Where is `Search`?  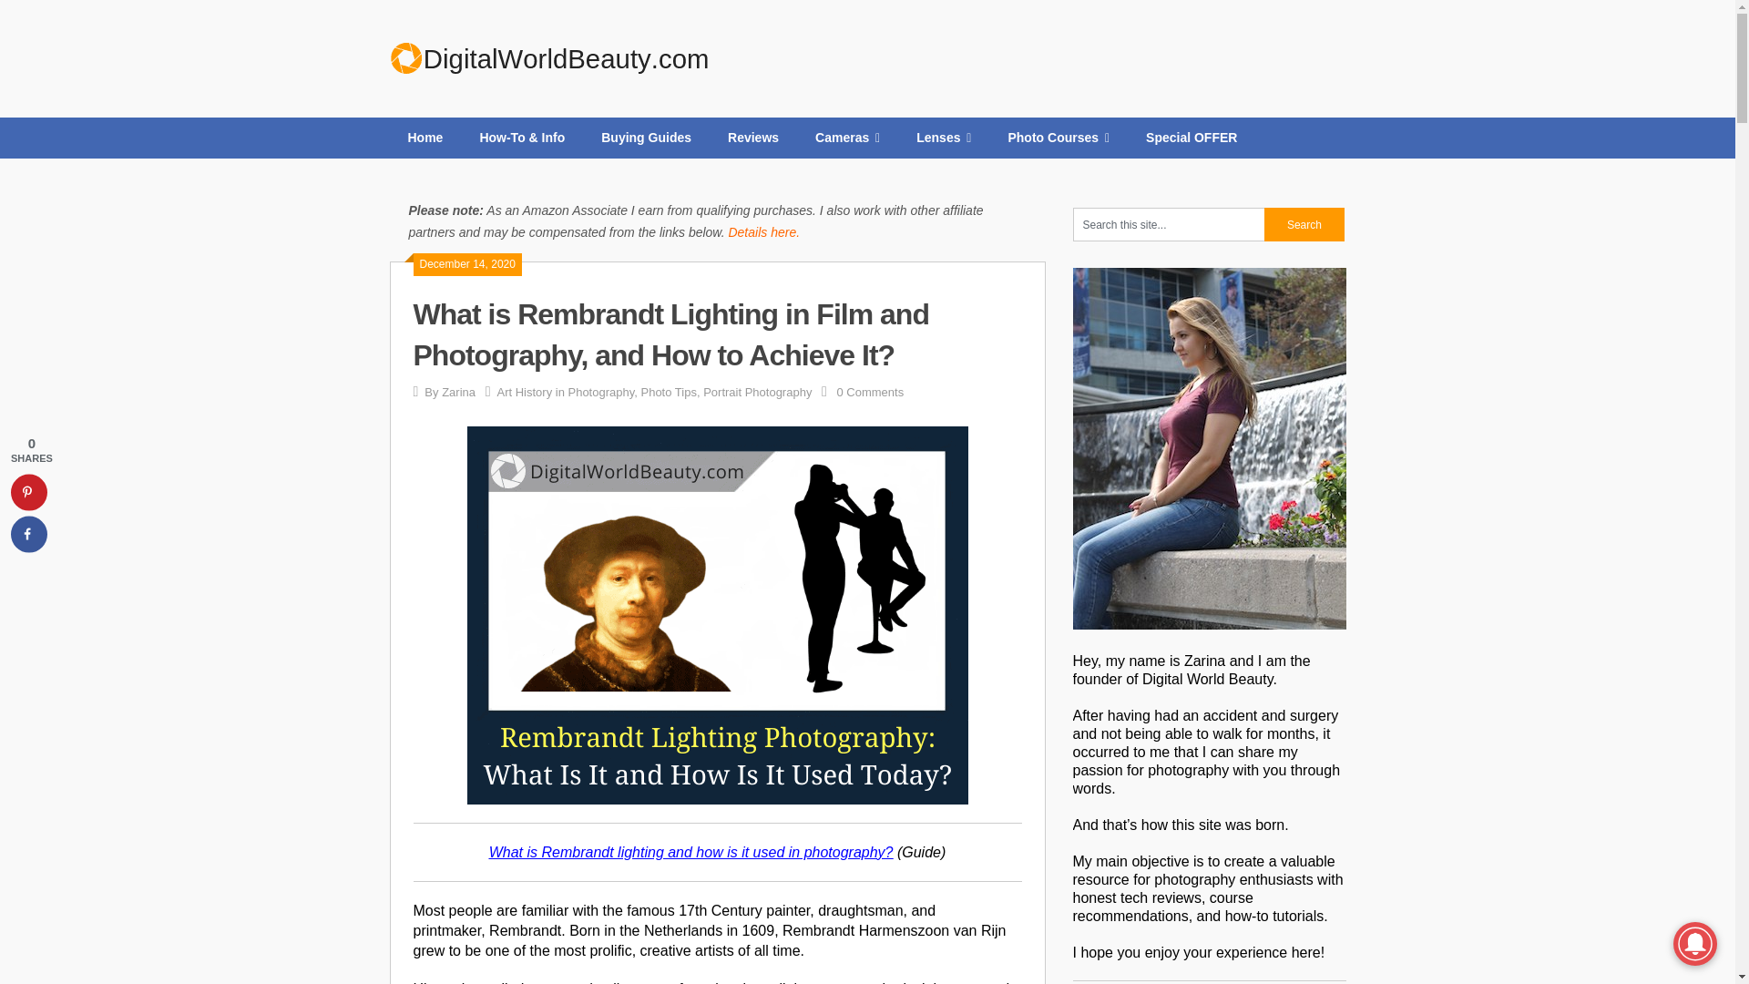 Search is located at coordinates (1304, 224).